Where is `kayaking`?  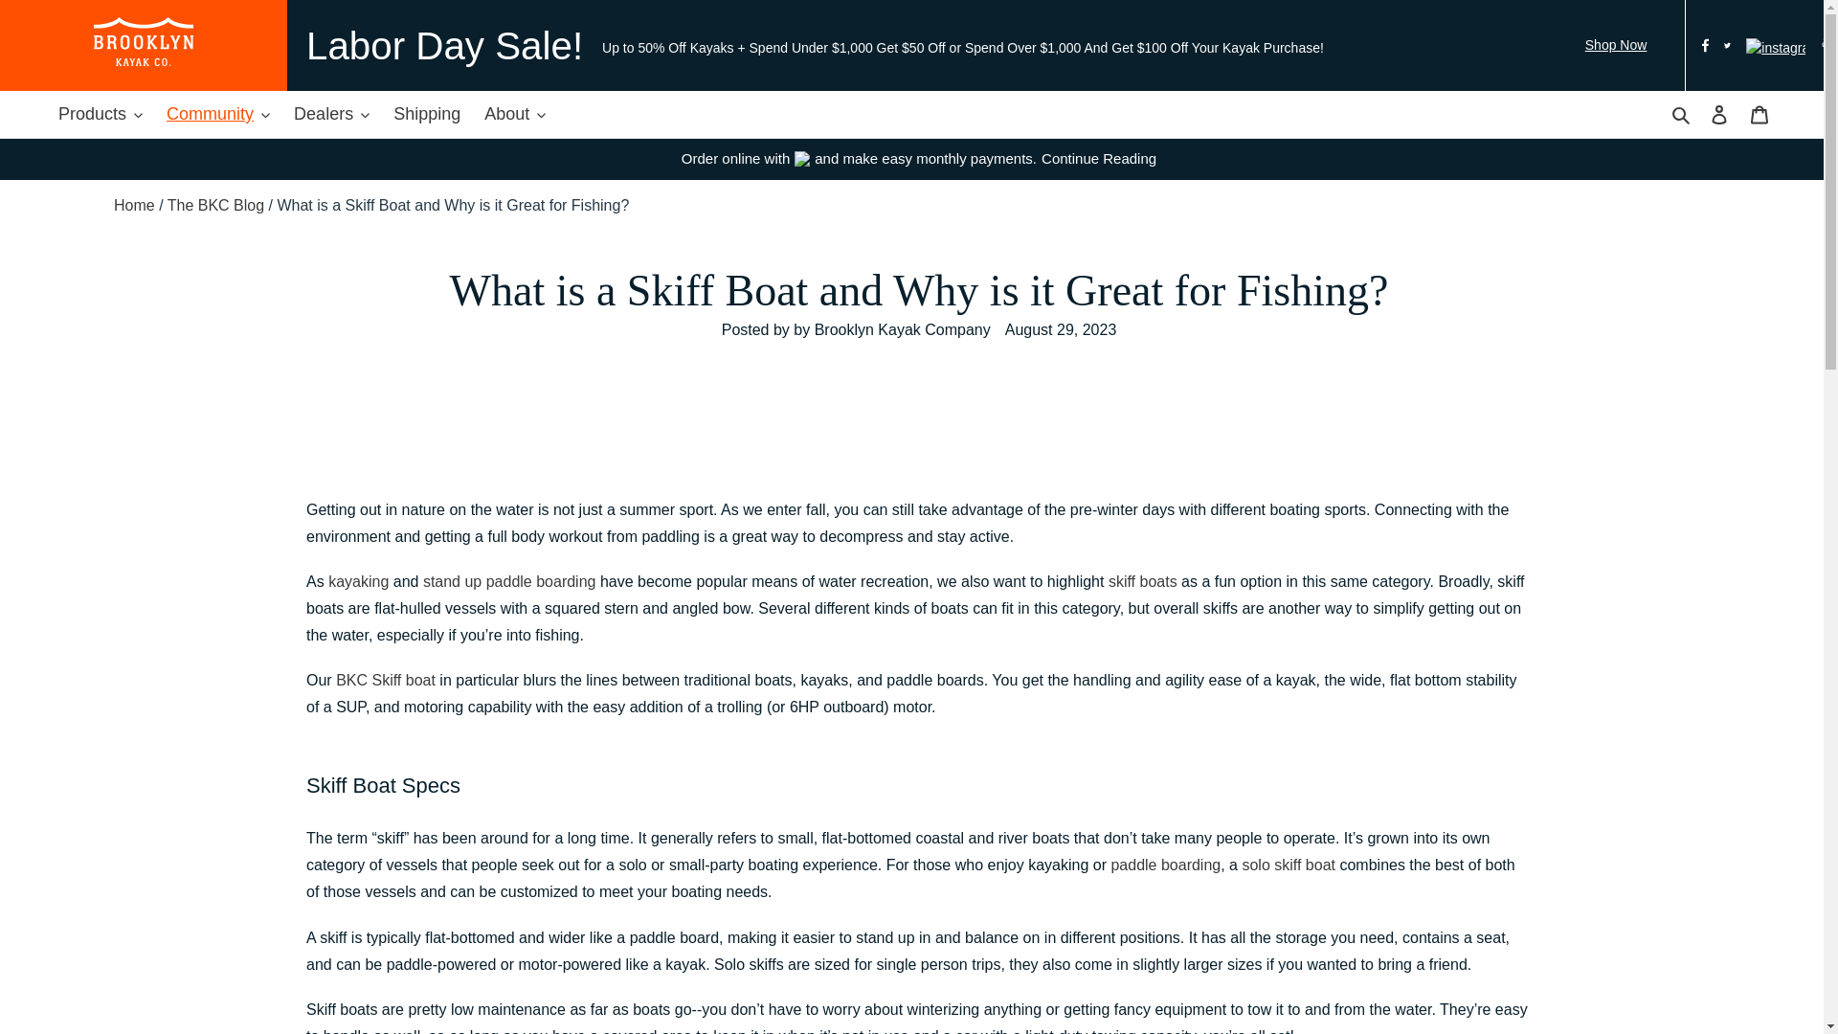 kayaking is located at coordinates (358, 581).